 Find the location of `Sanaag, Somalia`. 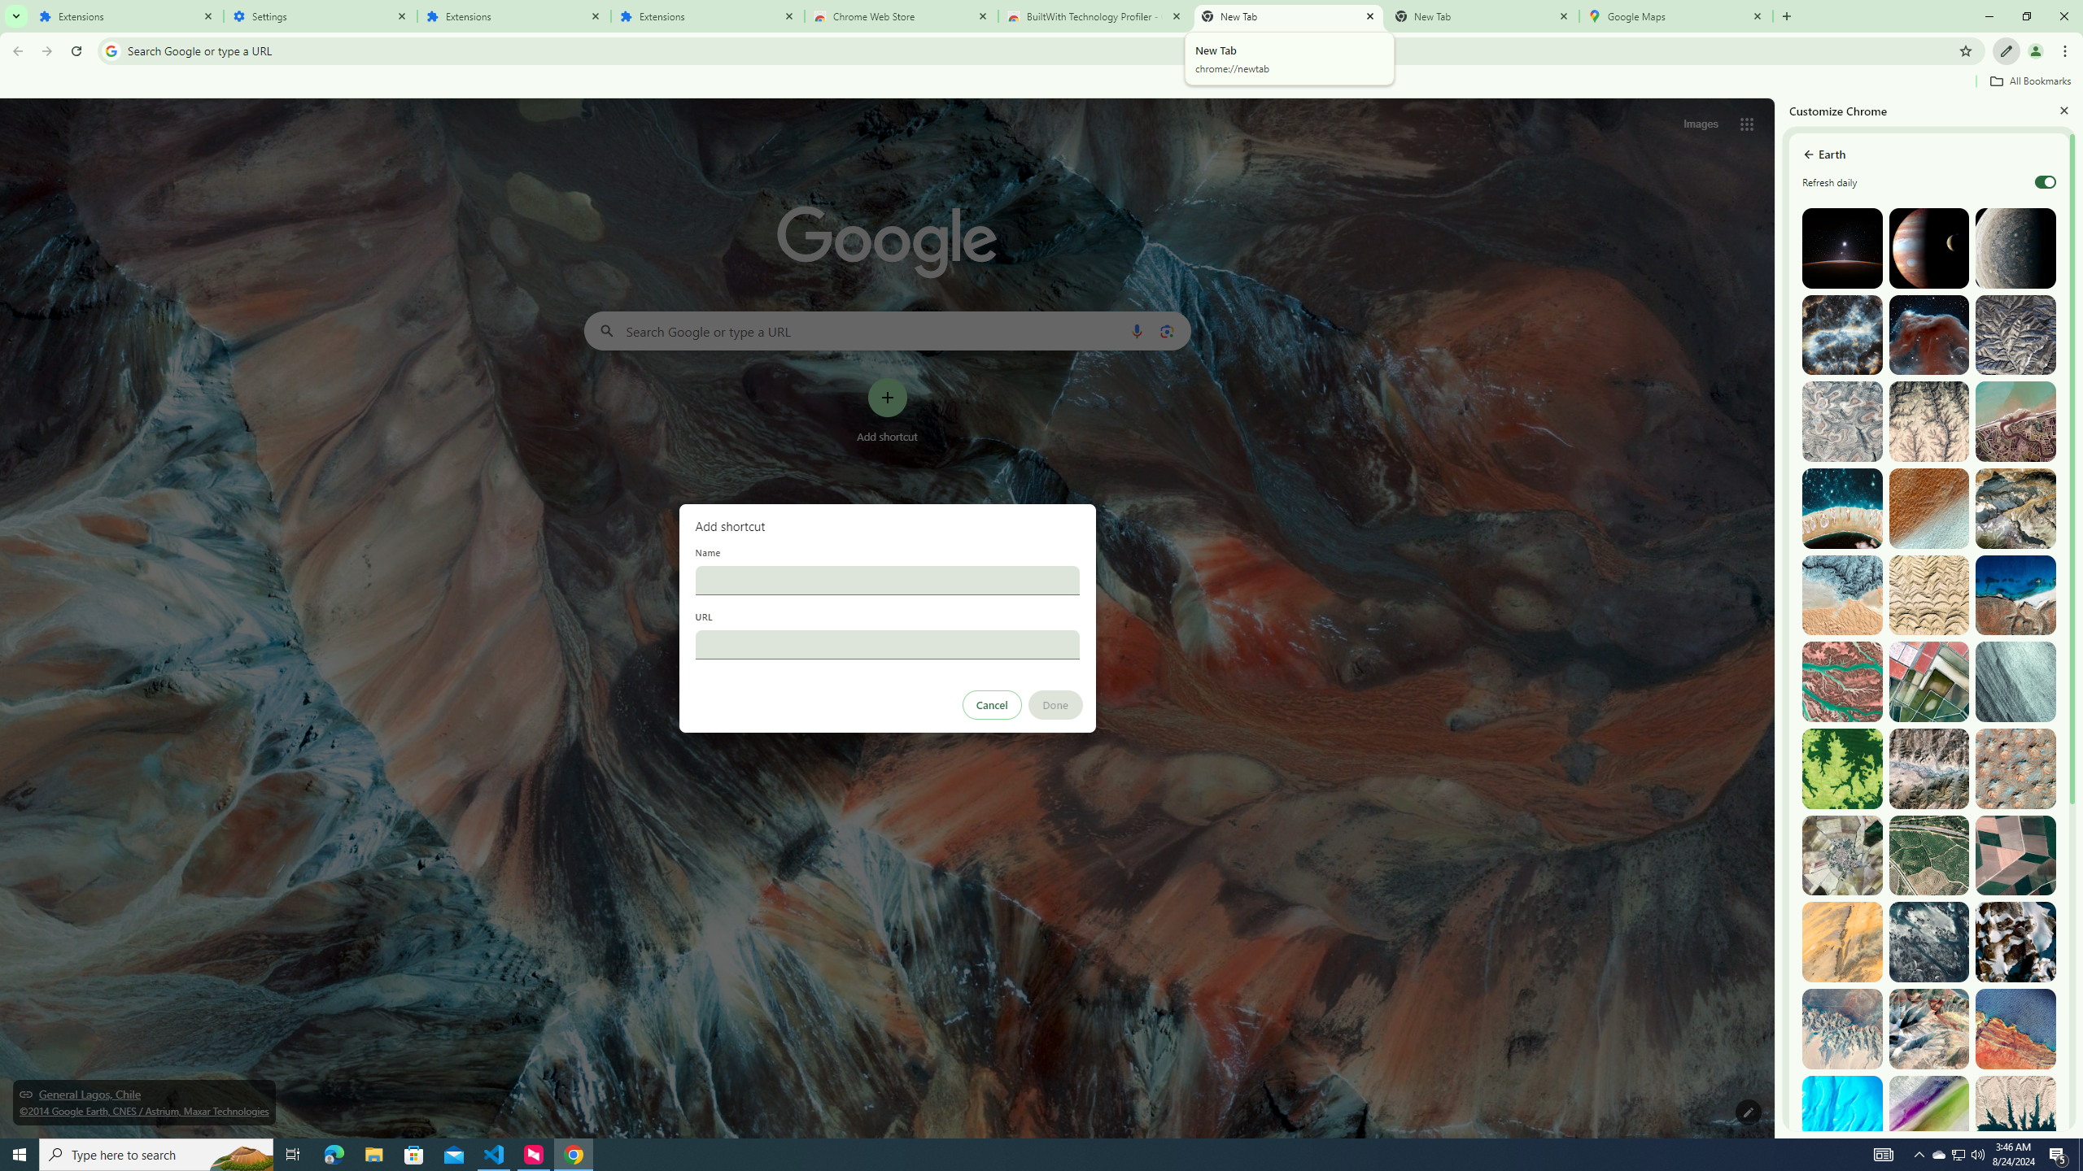

Sanaag, Somalia is located at coordinates (1929, 421).